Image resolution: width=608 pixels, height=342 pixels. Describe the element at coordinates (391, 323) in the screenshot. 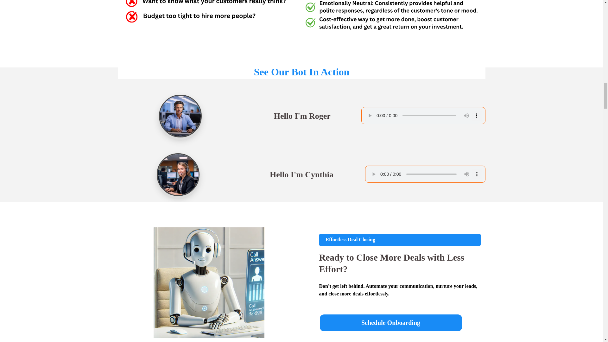

I see `Schedule Onboarding` at that location.